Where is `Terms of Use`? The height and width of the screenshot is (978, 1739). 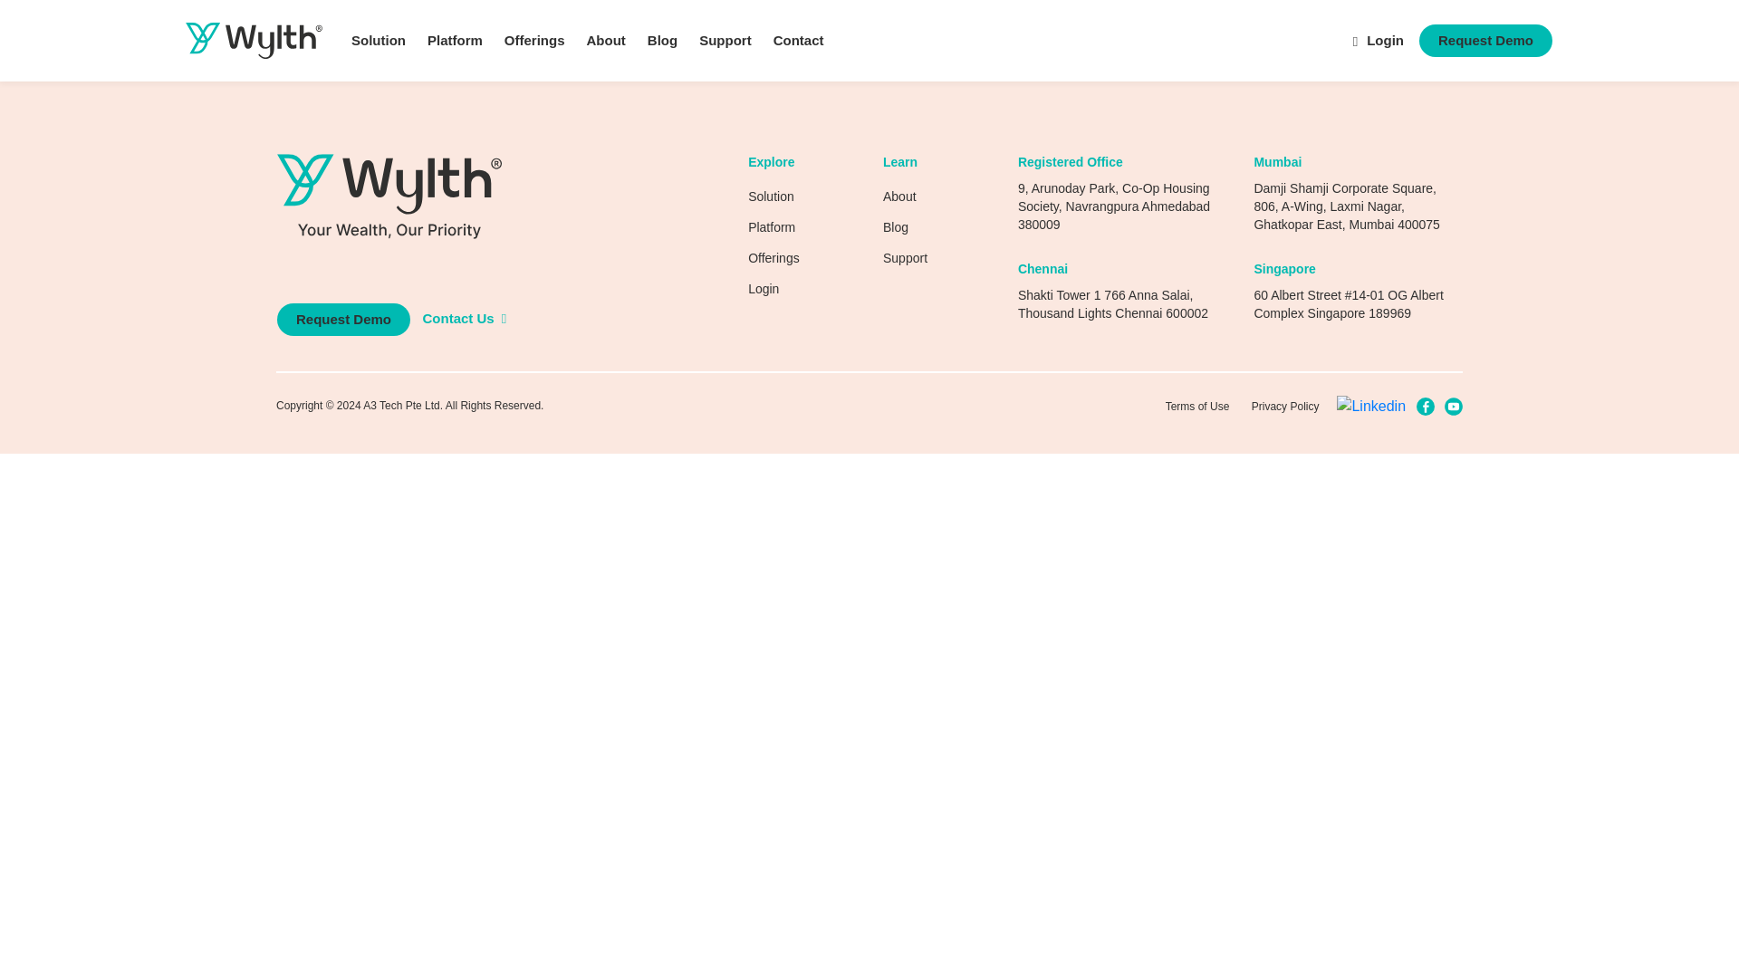
Terms of Use is located at coordinates (1197, 406).